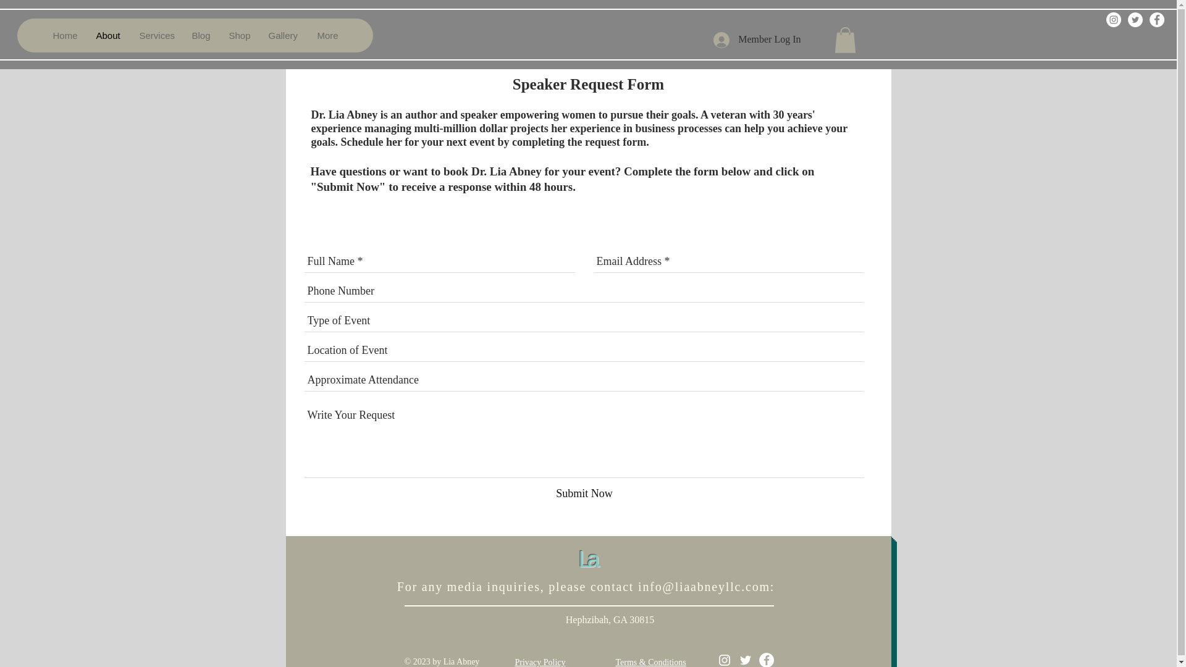  I want to click on Shop, so click(238, 36).